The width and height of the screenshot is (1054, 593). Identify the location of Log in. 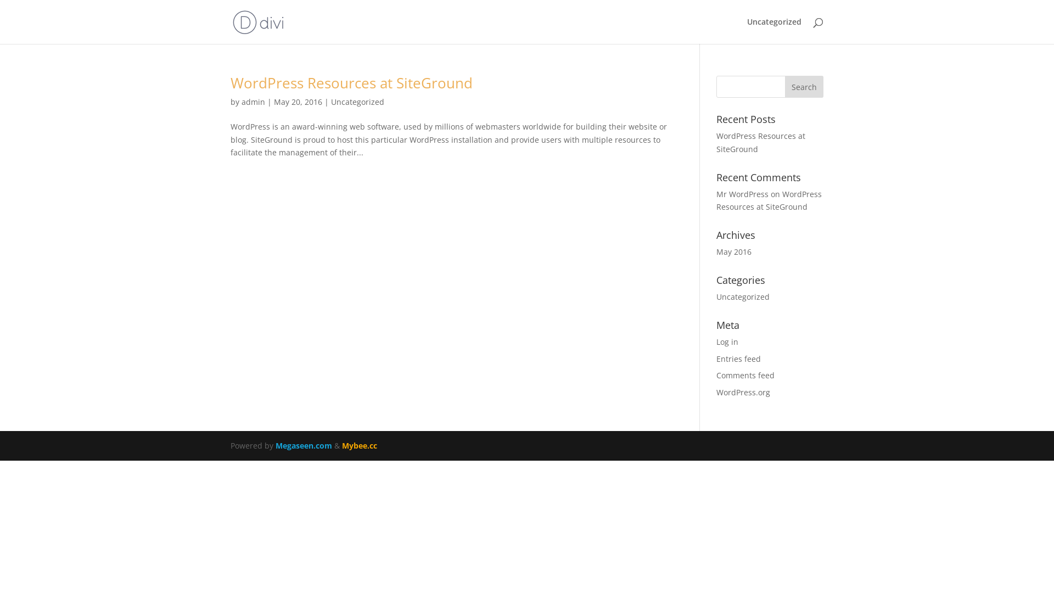
(727, 342).